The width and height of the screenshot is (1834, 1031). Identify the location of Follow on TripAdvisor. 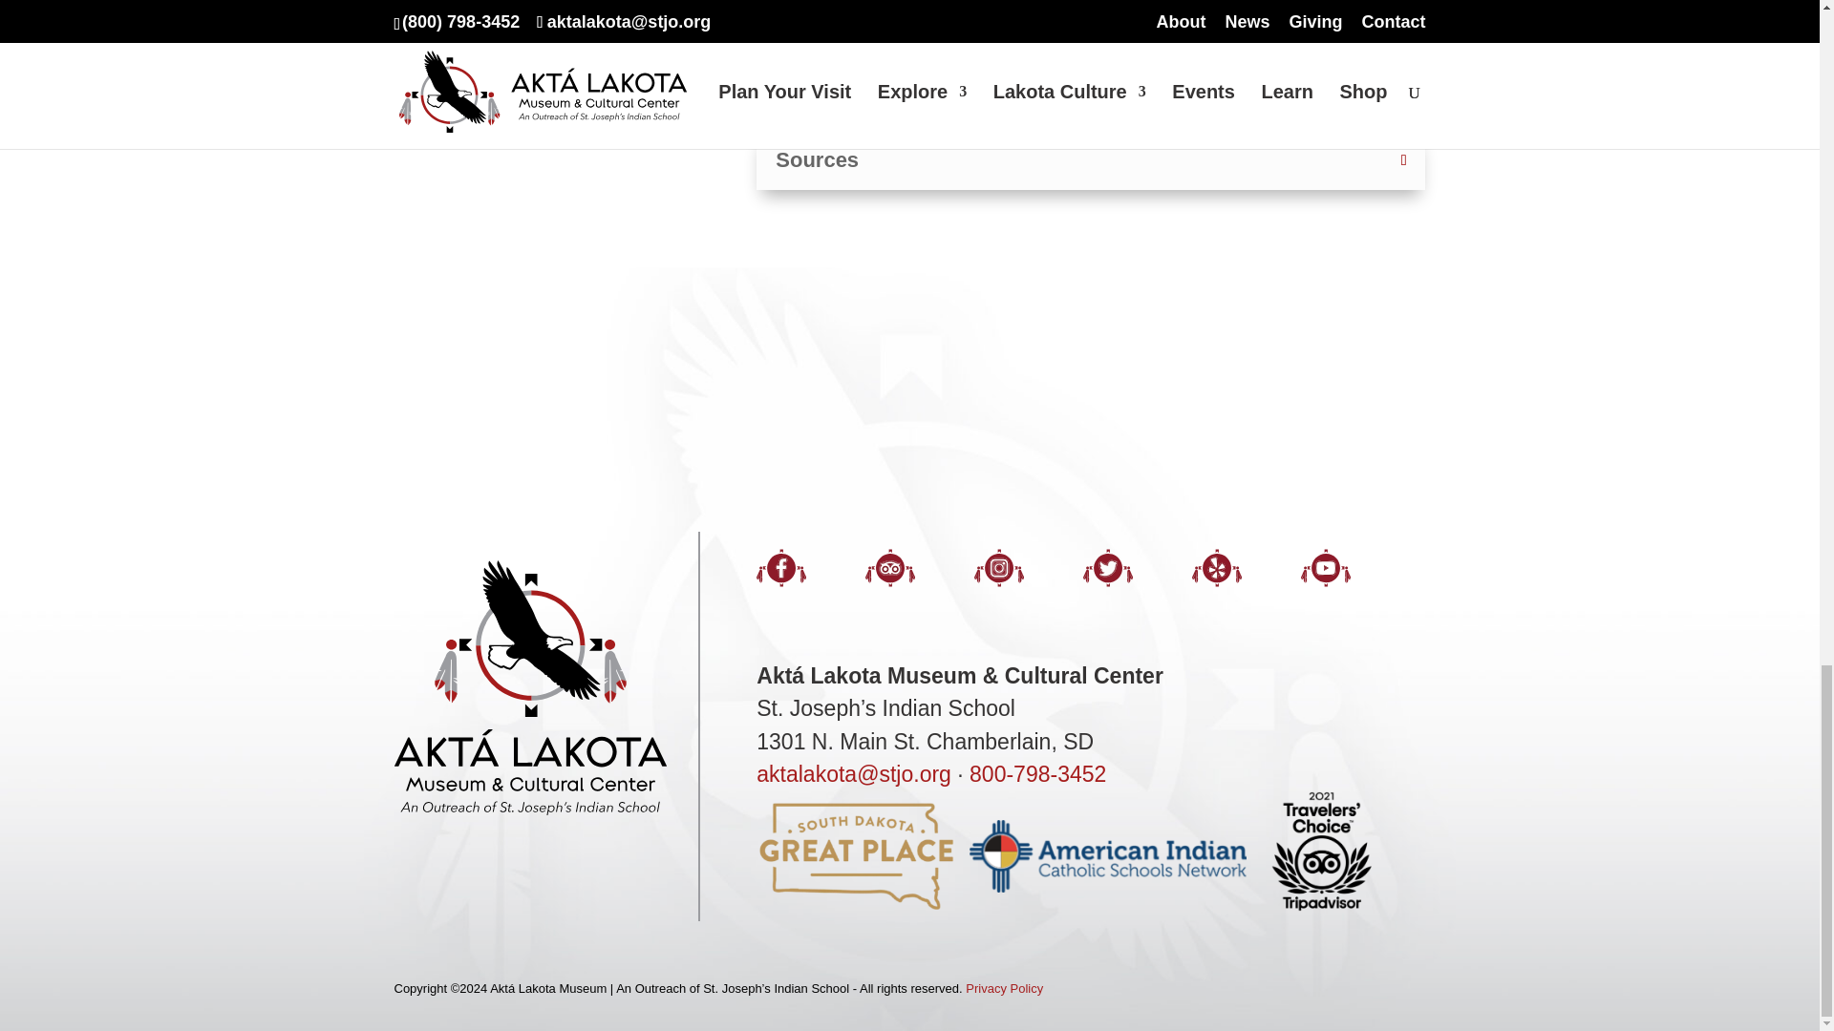
(911, 578).